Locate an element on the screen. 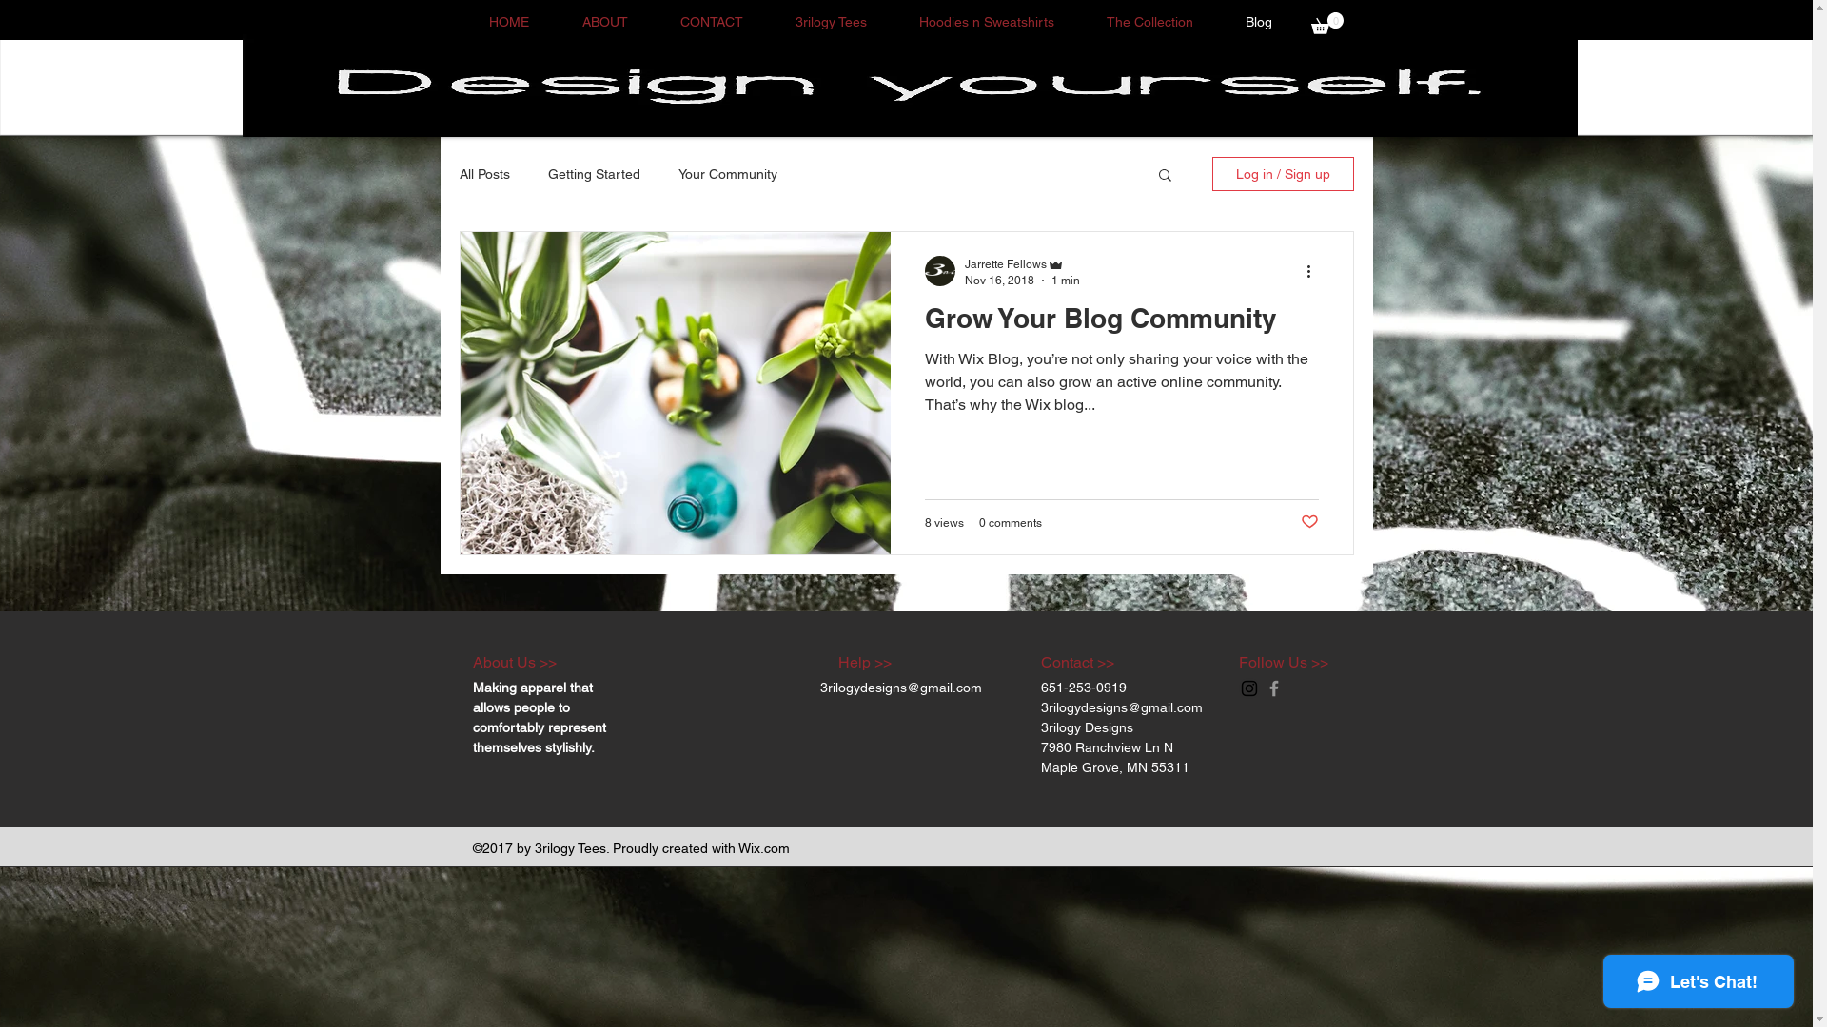  Hoodies n Sweatshirts is located at coordinates (986, 23).